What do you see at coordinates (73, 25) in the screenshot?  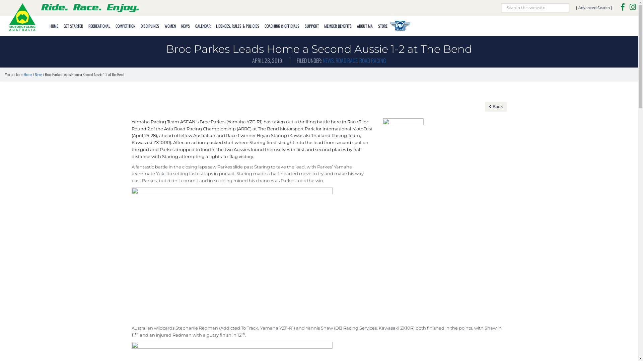 I see `GET STARTED` at bounding box center [73, 25].